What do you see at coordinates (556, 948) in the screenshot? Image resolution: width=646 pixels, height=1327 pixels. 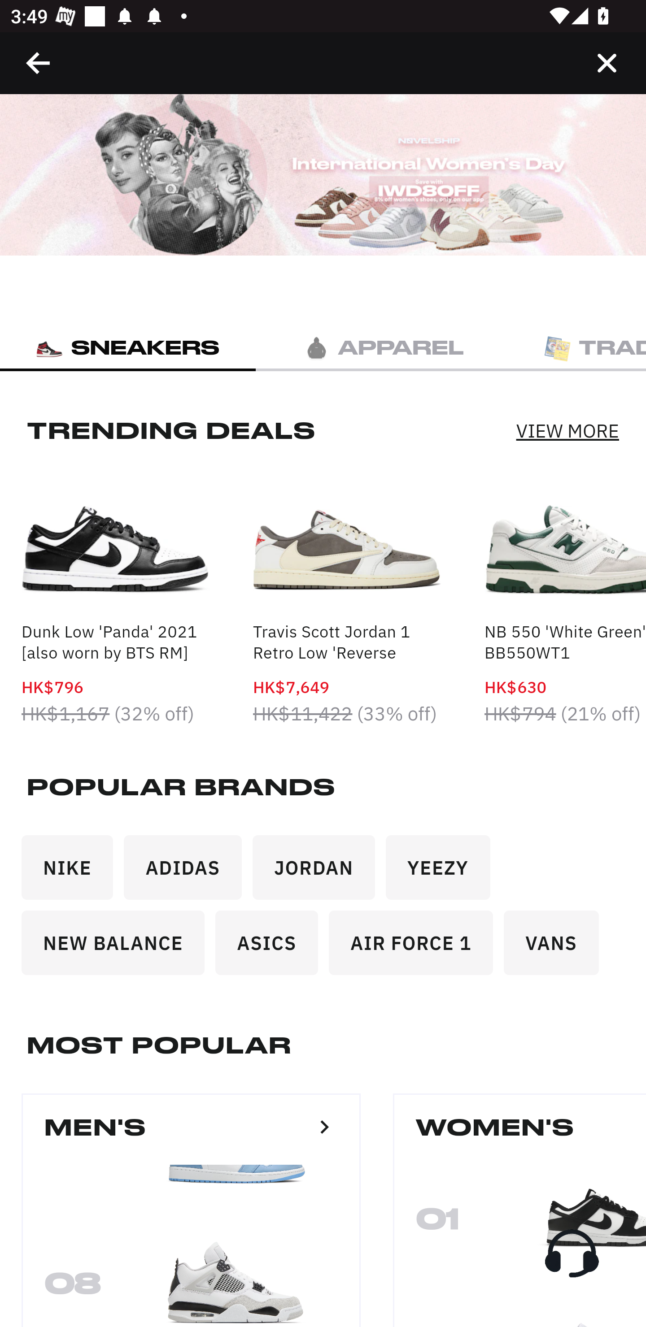 I see `VANS` at bounding box center [556, 948].